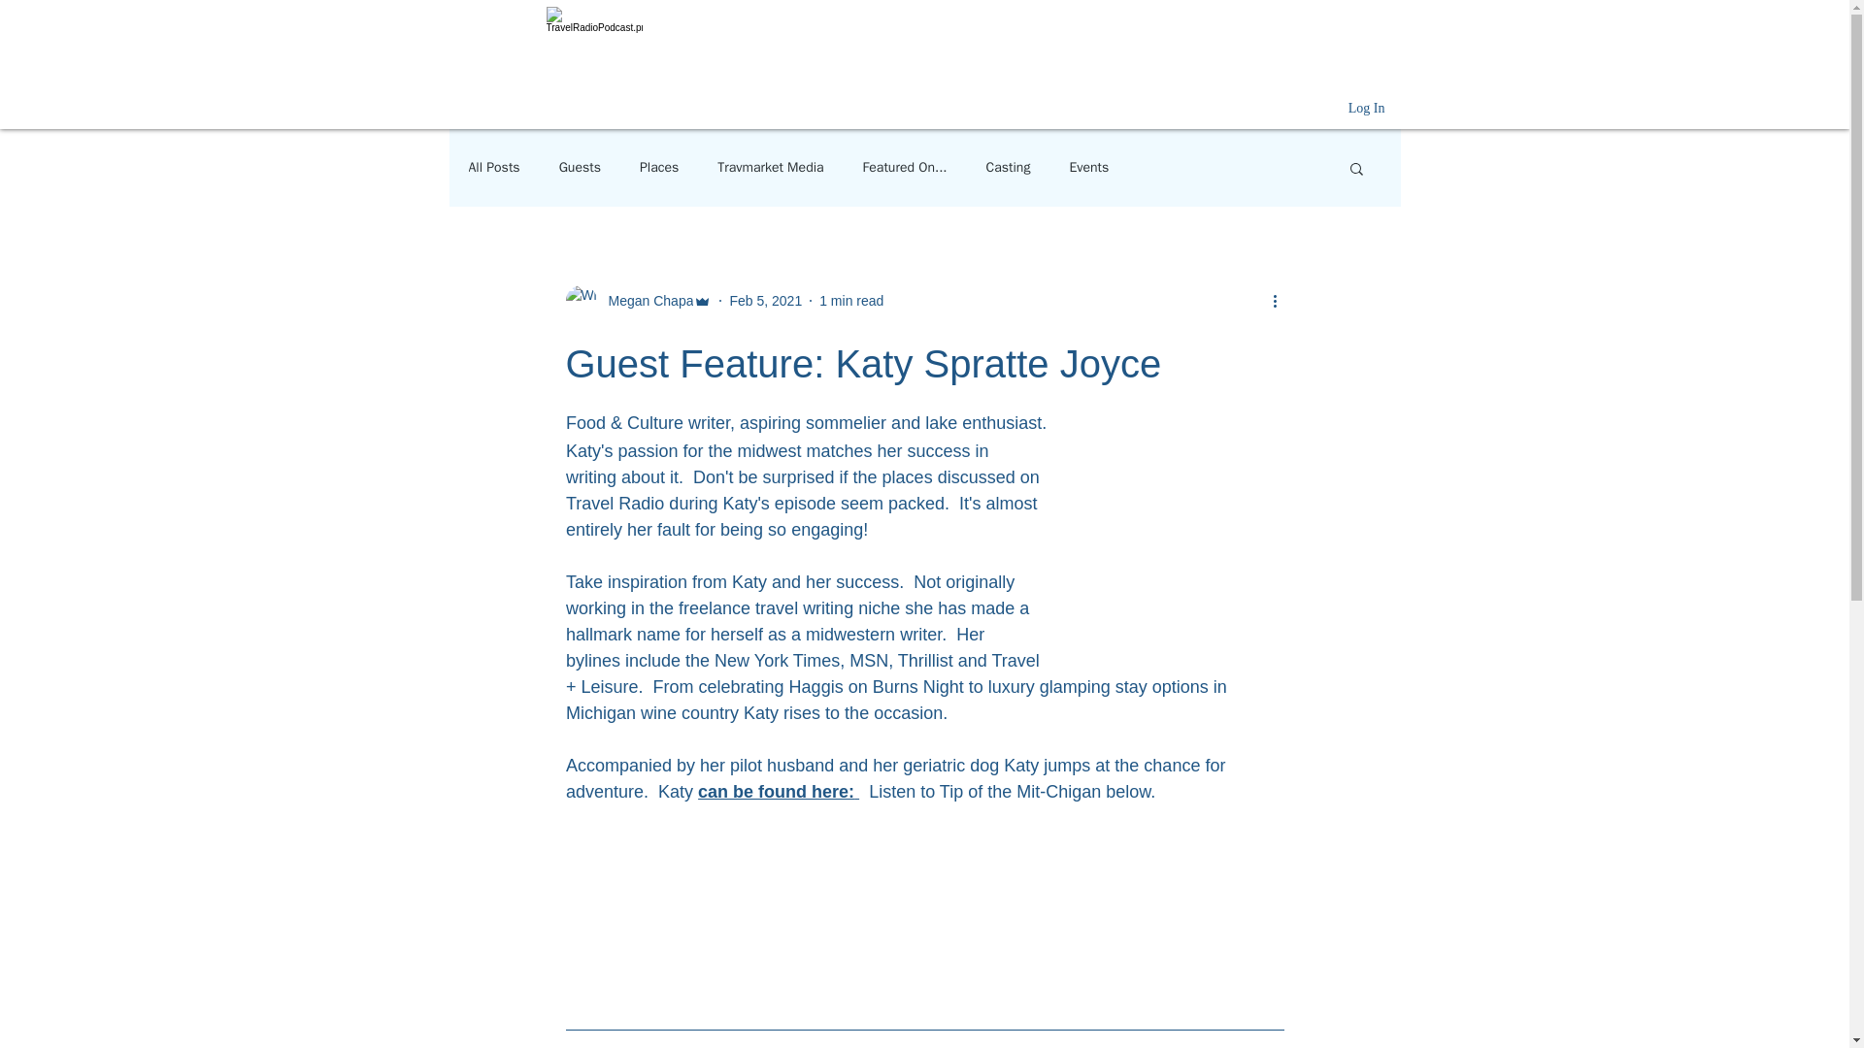 This screenshot has height=1048, width=1864. I want to click on Travmarket Media, so click(771, 168).